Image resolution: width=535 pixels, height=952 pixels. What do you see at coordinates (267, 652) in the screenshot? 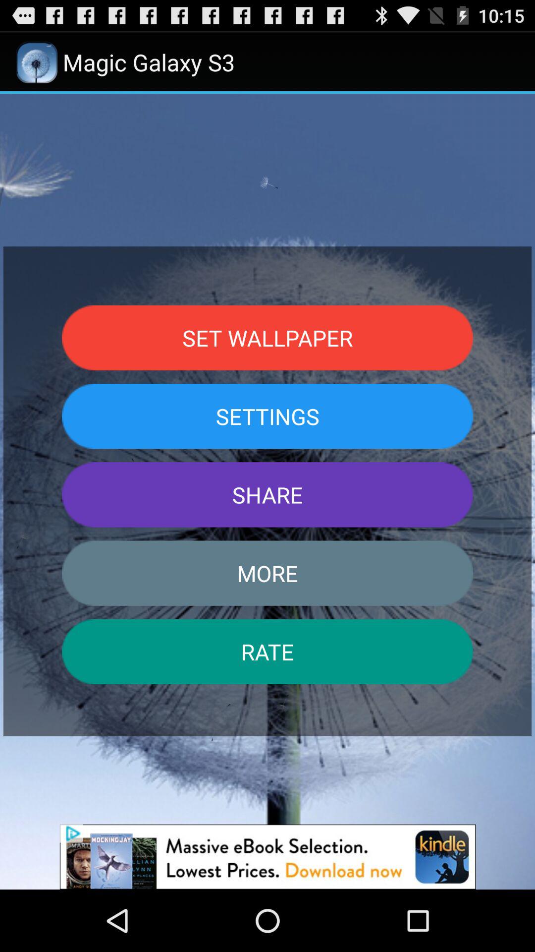
I see `jump to rate` at bounding box center [267, 652].